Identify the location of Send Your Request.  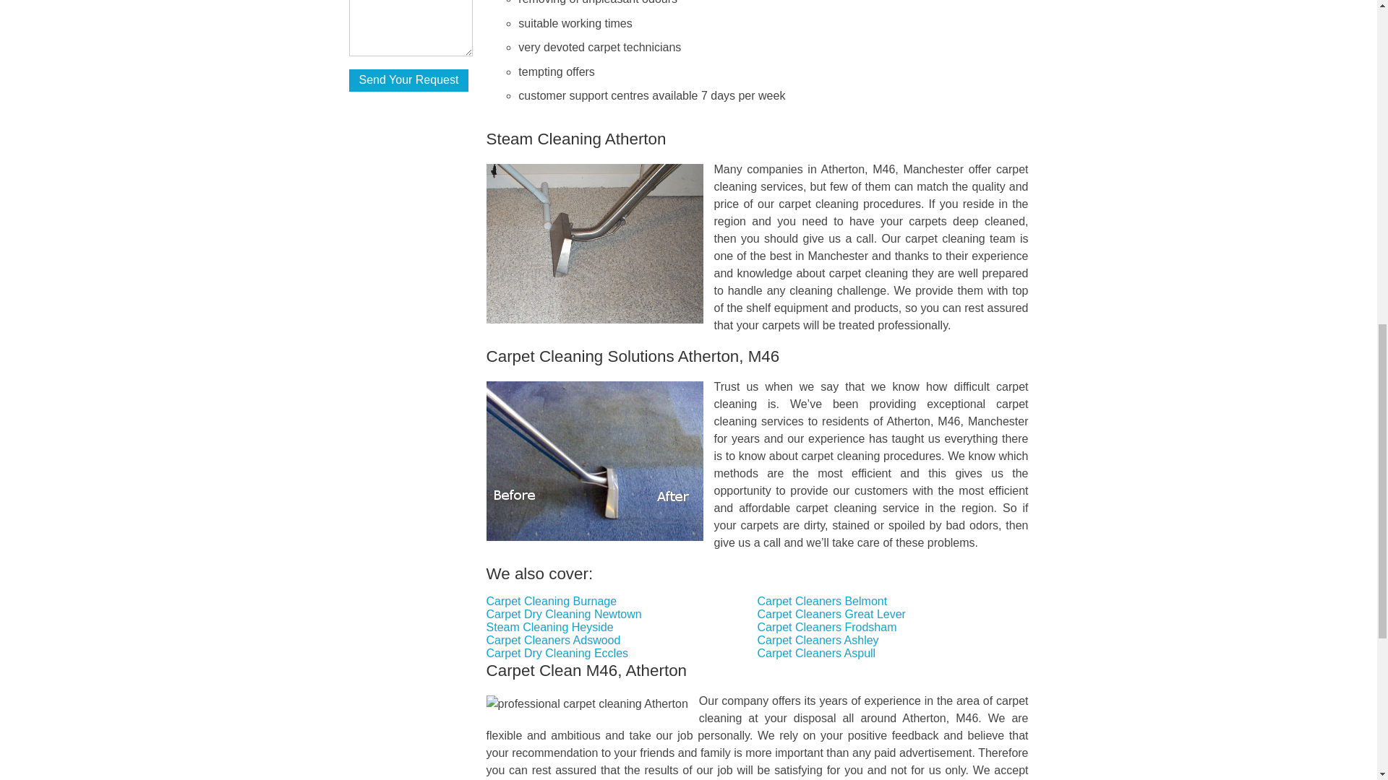
(408, 81).